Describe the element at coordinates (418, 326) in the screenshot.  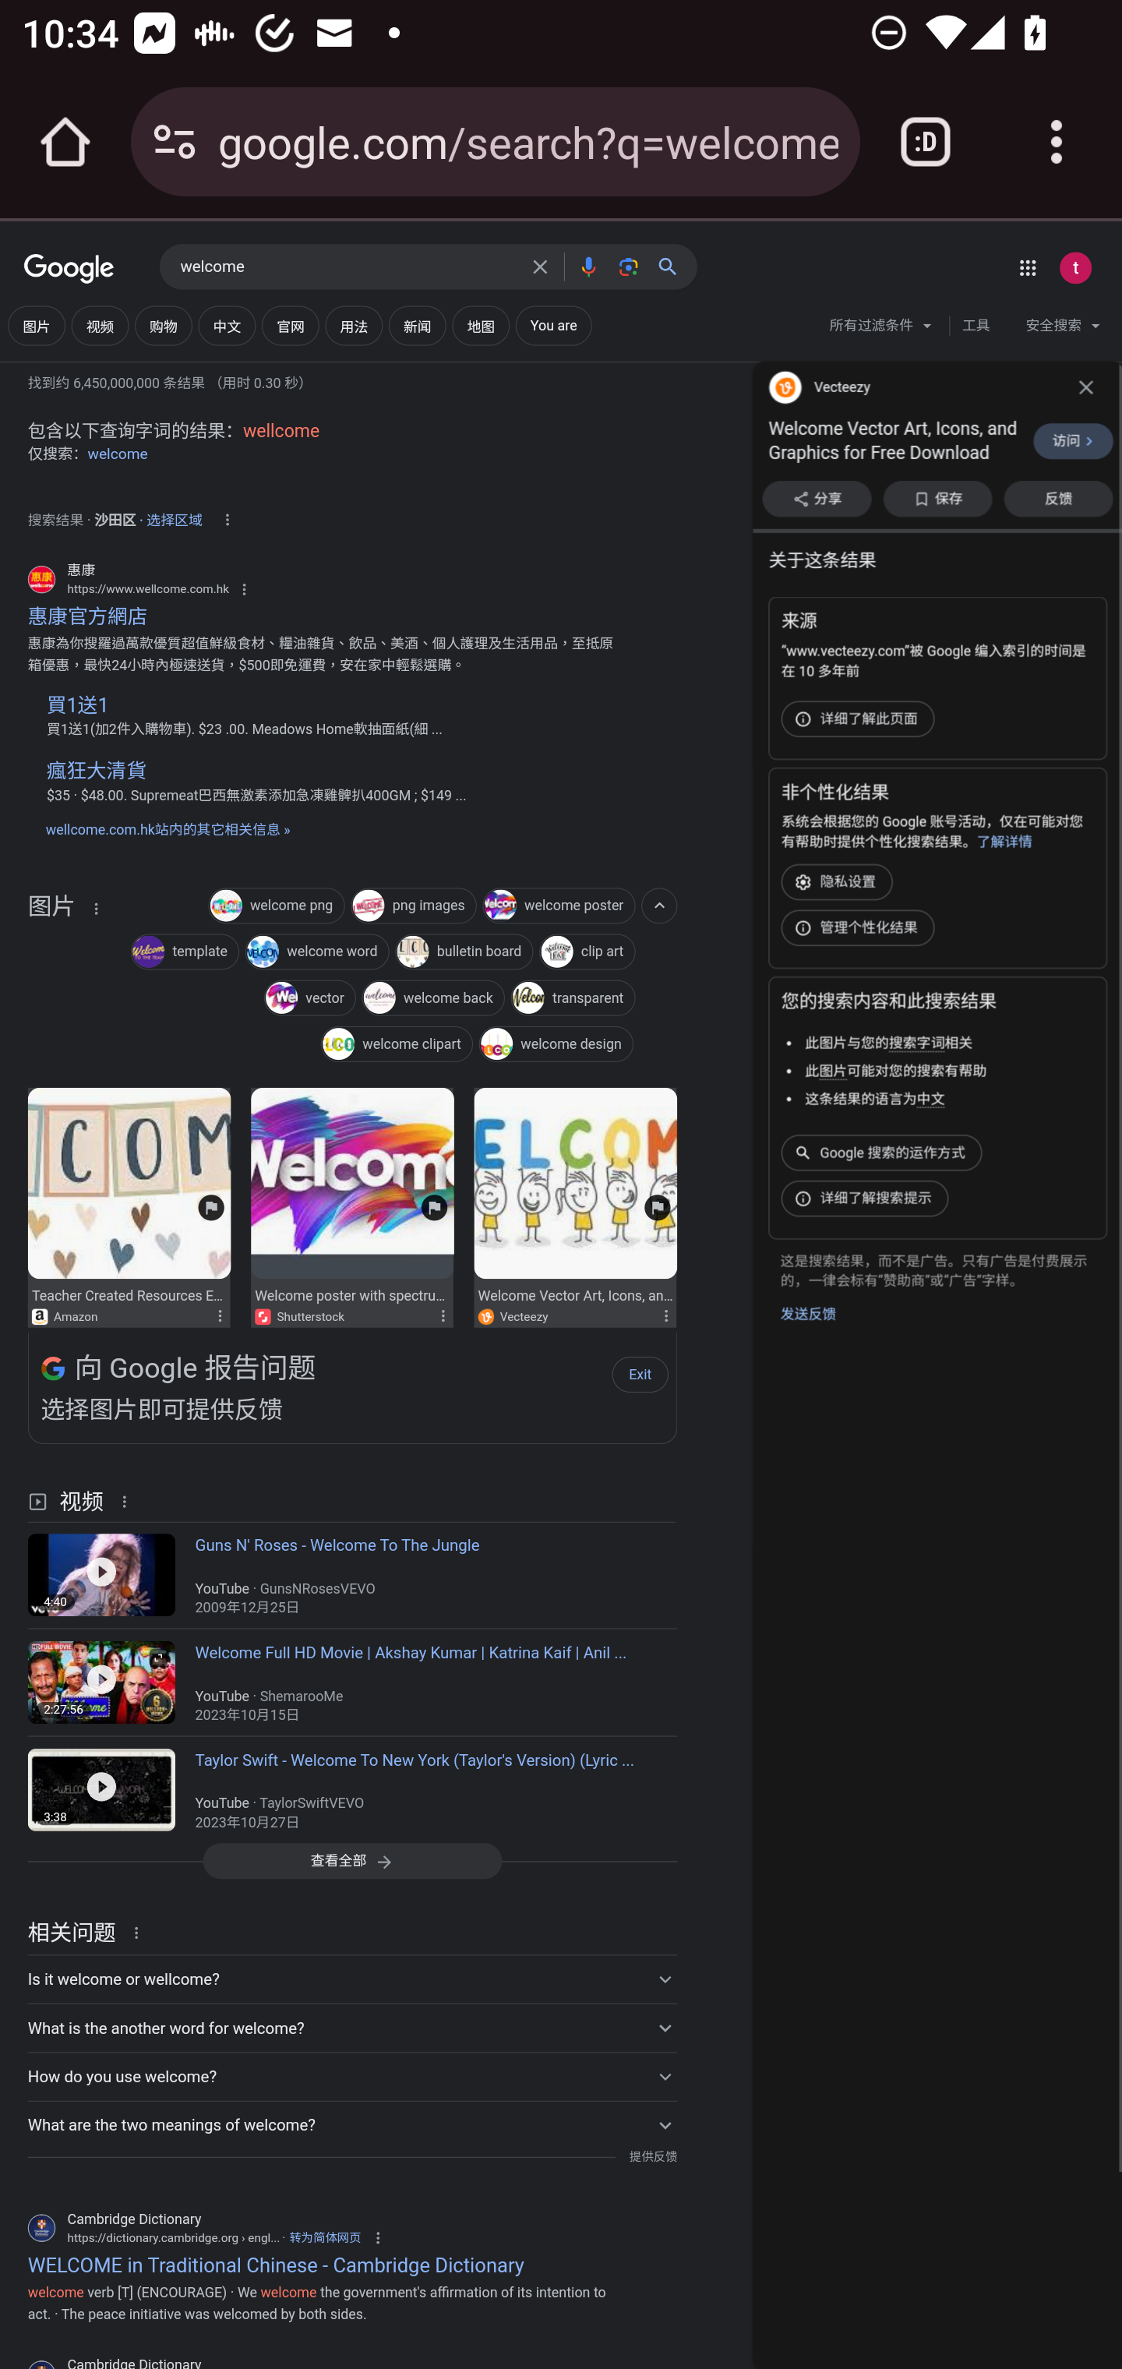
I see `新闻` at that location.